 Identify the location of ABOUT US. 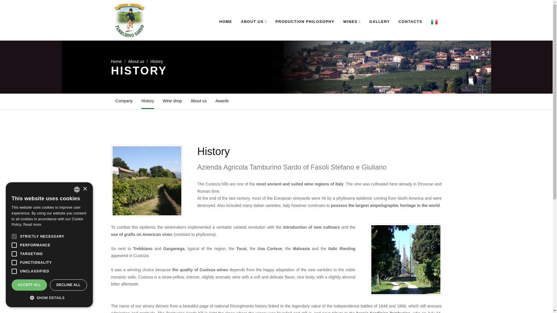
(254, 22).